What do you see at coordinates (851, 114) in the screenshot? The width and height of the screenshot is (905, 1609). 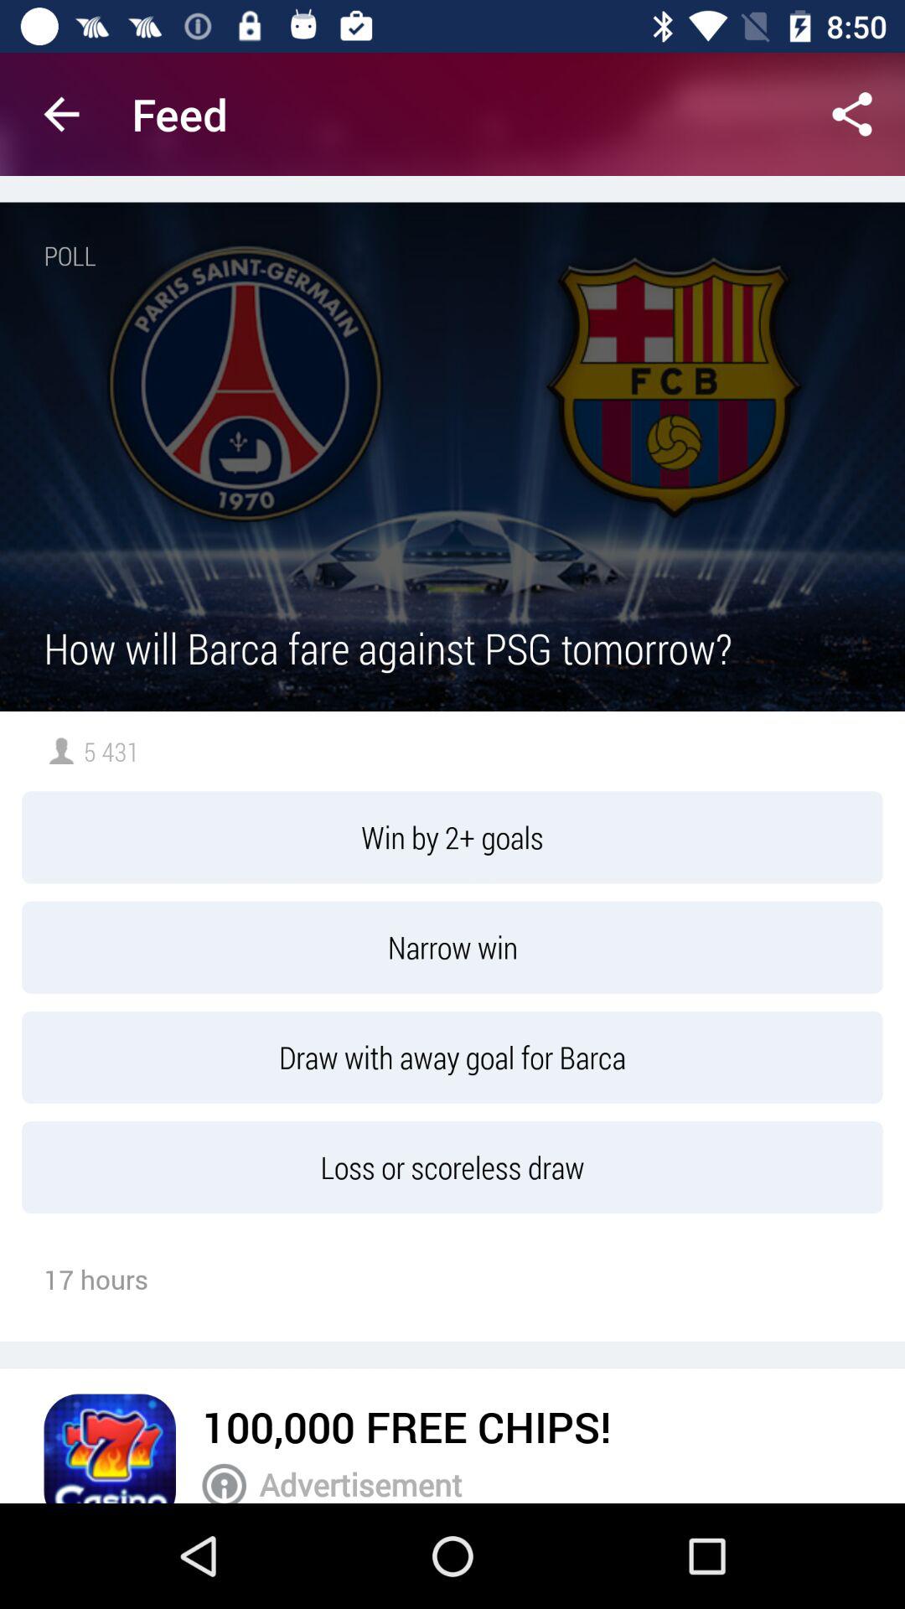 I see `launch item next to the feed app` at bounding box center [851, 114].